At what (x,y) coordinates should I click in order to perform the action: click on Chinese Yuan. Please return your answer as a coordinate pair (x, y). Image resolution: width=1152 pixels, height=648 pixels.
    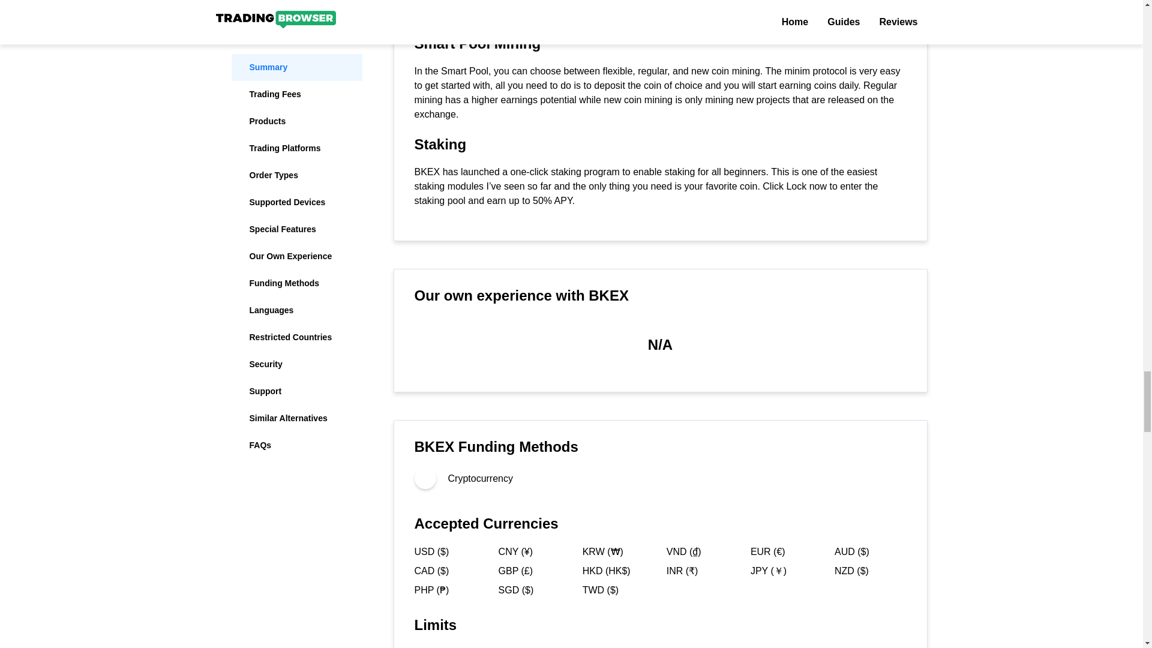
    Looking at the image, I should click on (533, 552).